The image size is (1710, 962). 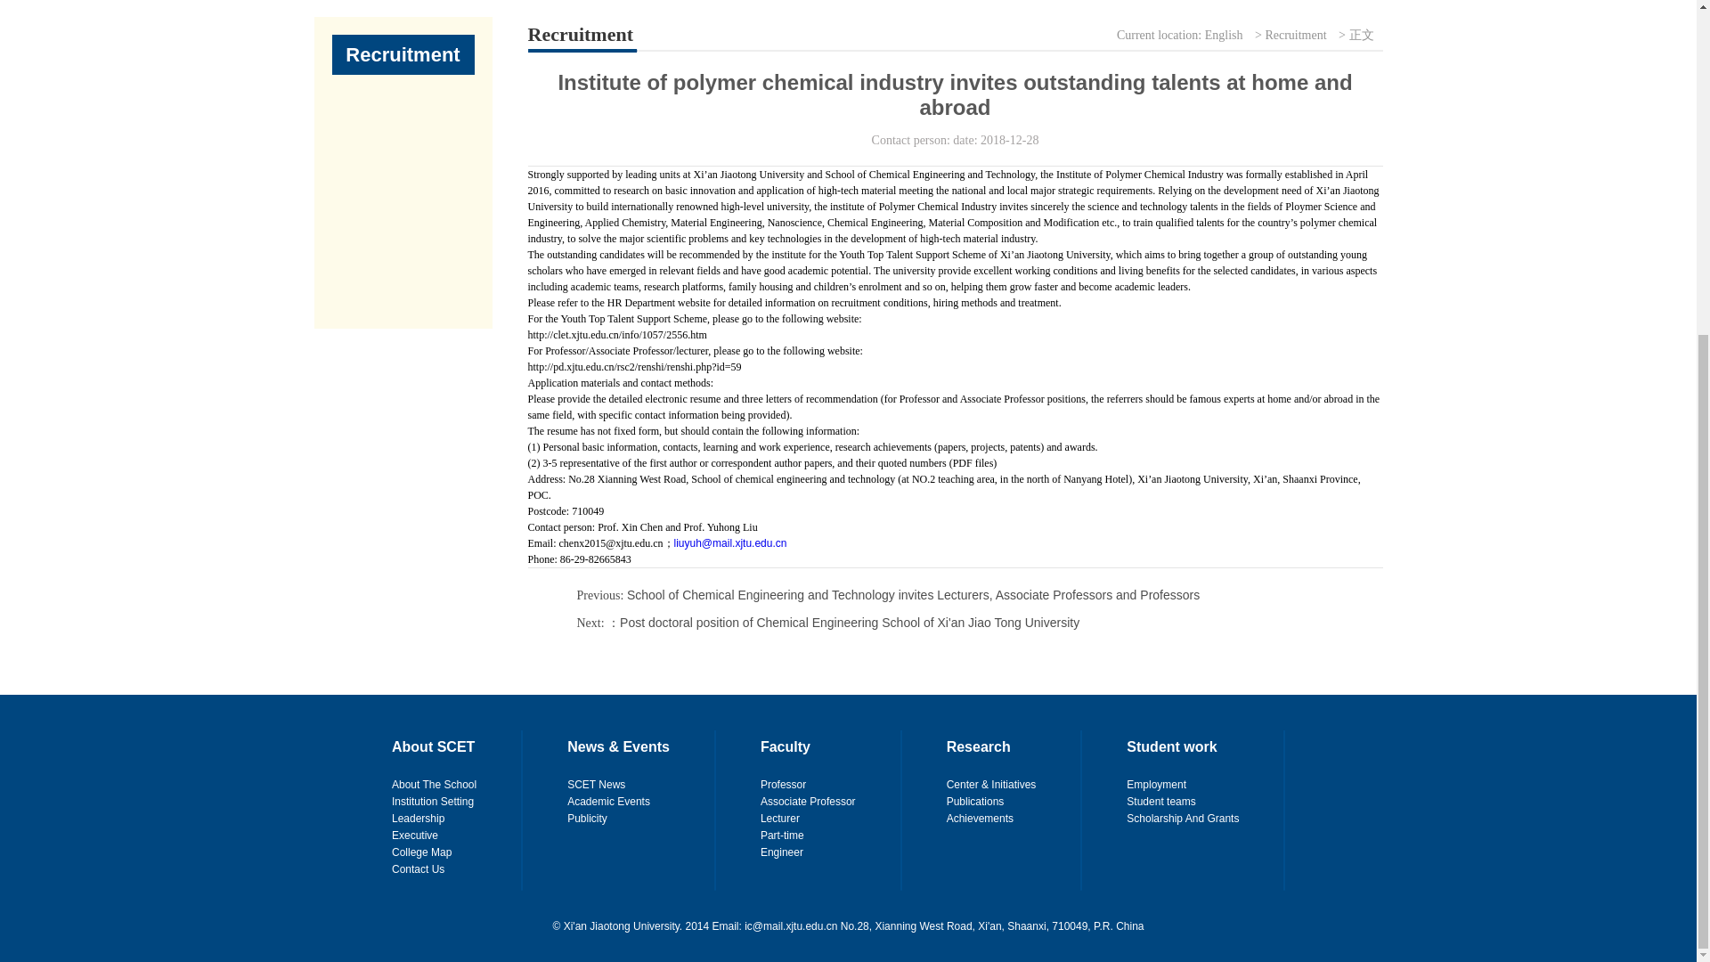 I want to click on Leadership, so click(x=418, y=818).